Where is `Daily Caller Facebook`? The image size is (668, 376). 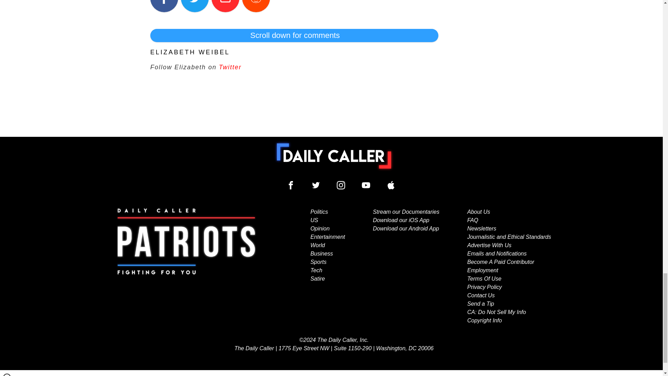 Daily Caller Facebook is located at coordinates (291, 185).